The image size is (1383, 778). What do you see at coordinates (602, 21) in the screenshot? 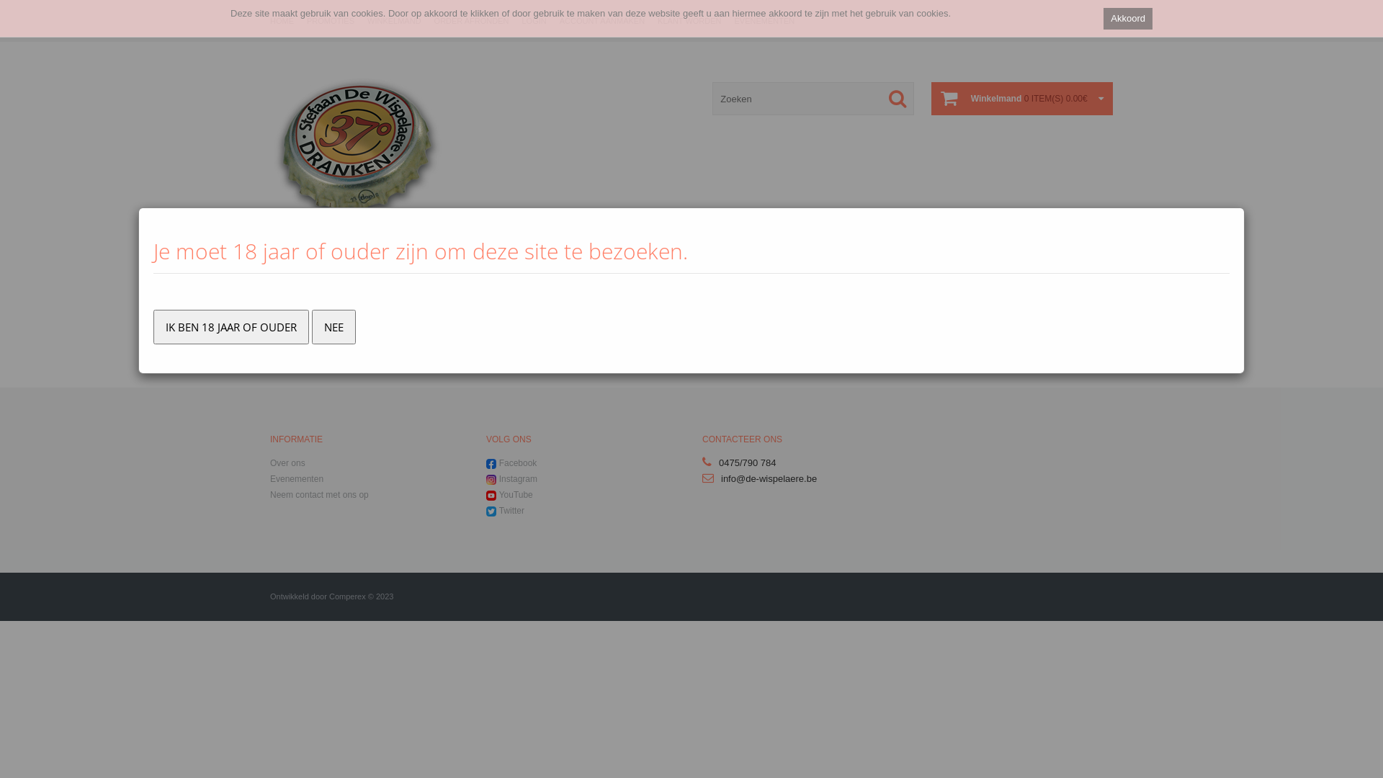
I see `ACCOUNT AANMAKEN` at bounding box center [602, 21].